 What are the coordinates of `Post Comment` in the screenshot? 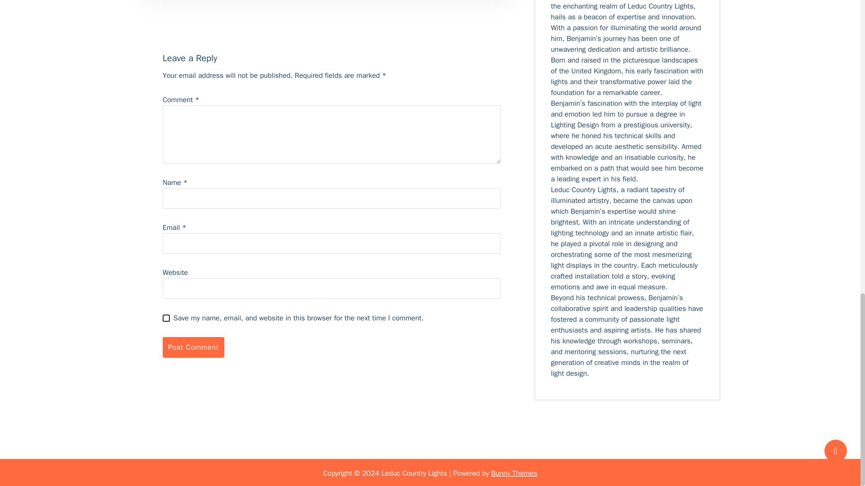 It's located at (193, 347).